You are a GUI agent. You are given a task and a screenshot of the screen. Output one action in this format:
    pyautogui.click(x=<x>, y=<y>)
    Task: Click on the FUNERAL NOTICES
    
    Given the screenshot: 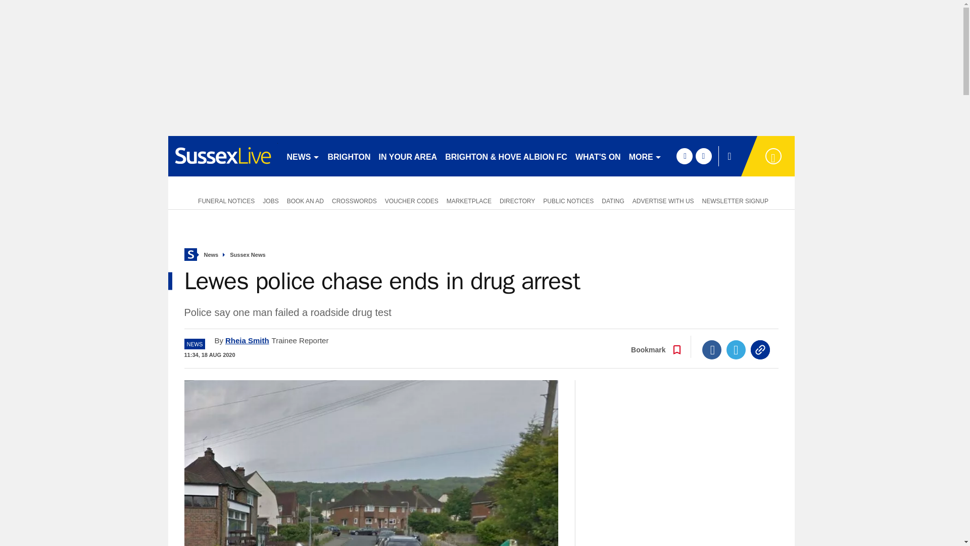 What is the action you would take?
    pyautogui.click(x=224, y=200)
    